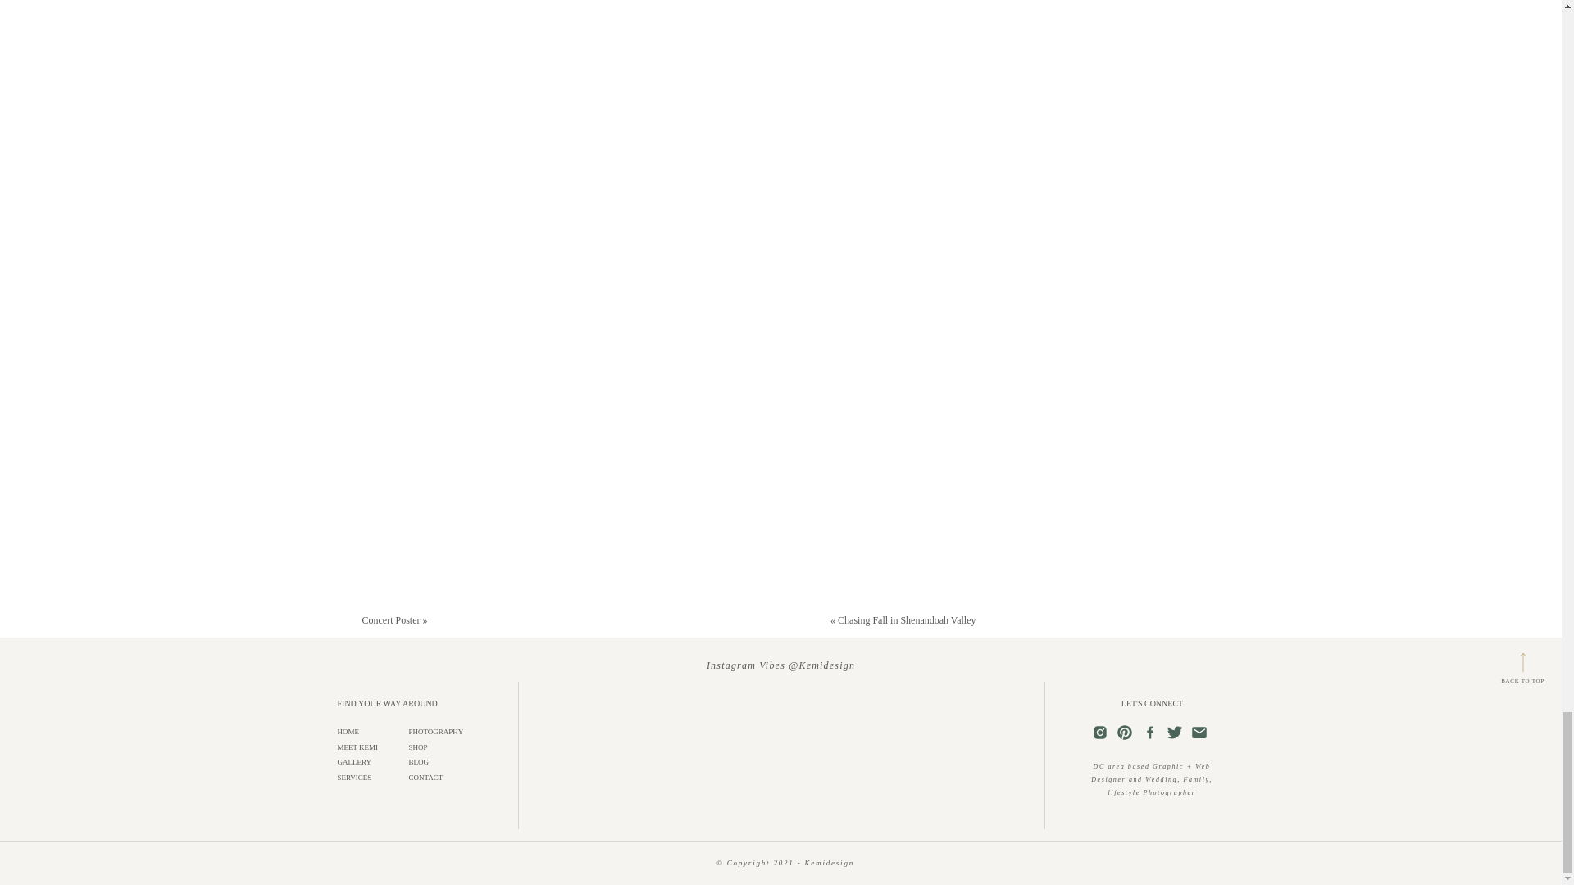 The width and height of the screenshot is (1574, 885). I want to click on Chasing Fall in Shenandoah Valley, so click(907, 619).